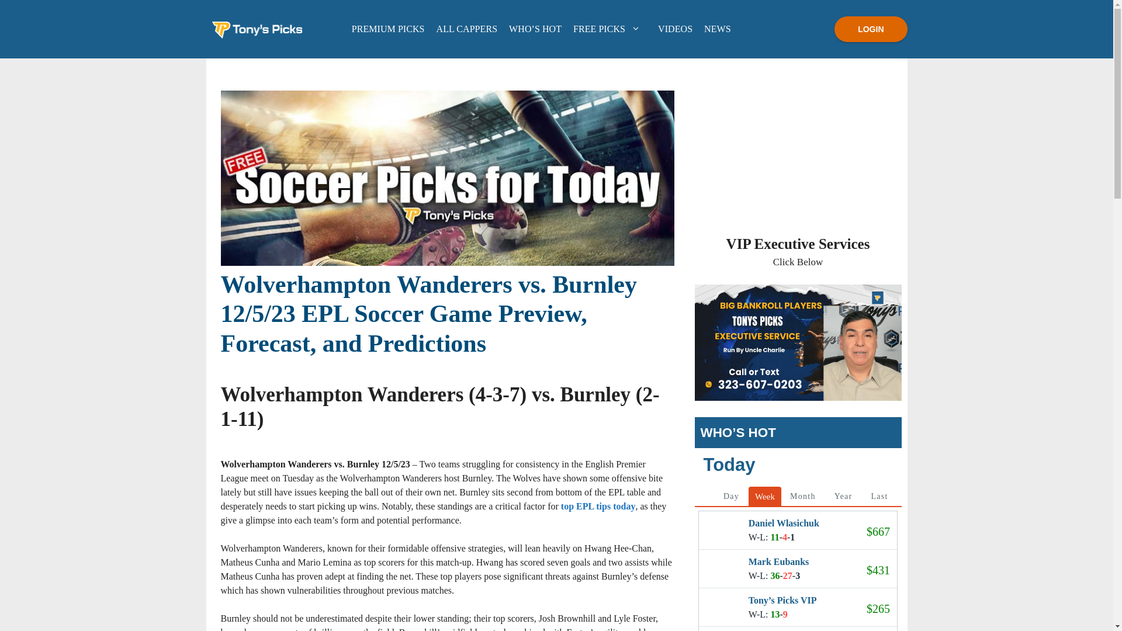 The image size is (1122, 631). Describe the element at coordinates (598, 506) in the screenshot. I see `top EPL tips today` at that location.